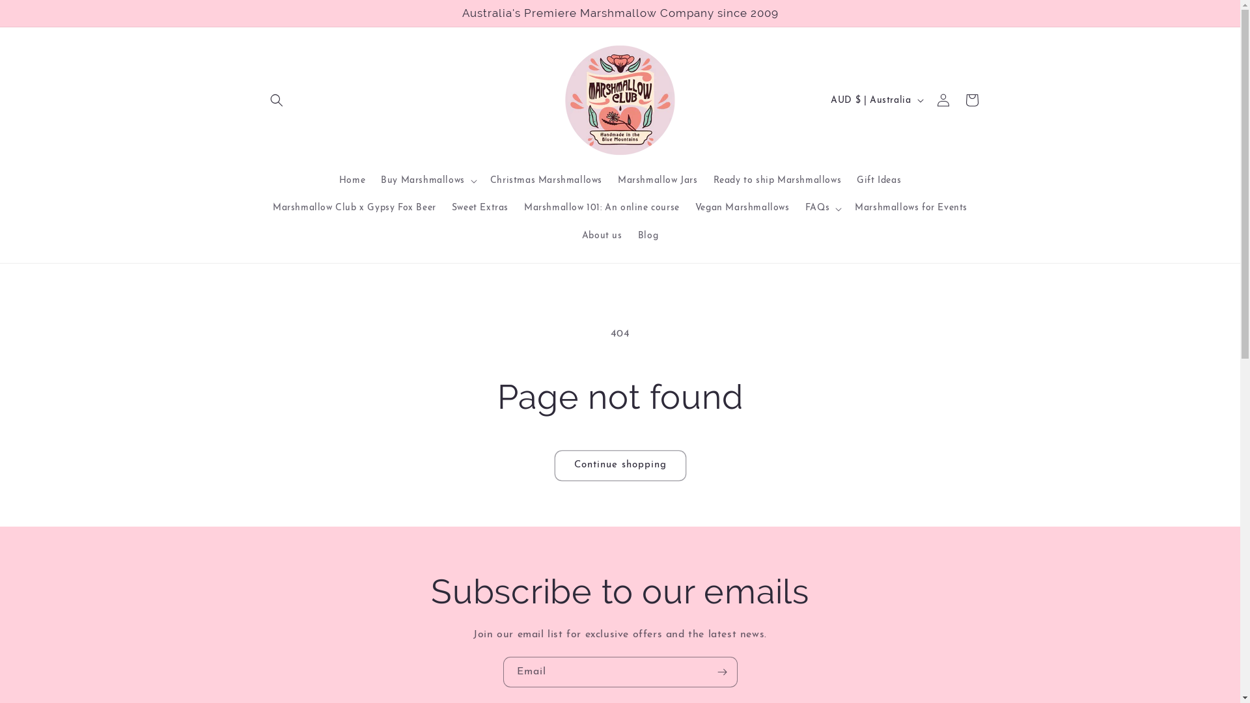  What do you see at coordinates (876, 100) in the screenshot?
I see `AUD $ | Australia` at bounding box center [876, 100].